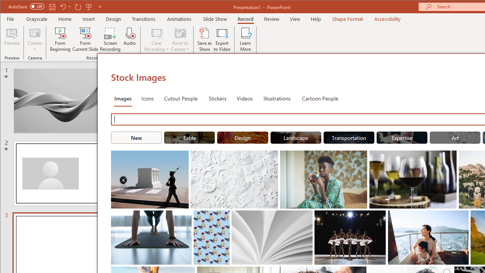  I want to click on Stickers, so click(217, 98).